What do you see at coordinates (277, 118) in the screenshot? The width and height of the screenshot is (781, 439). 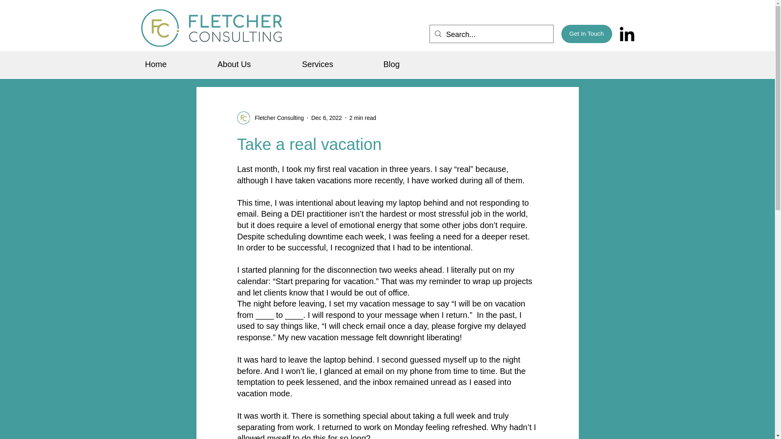 I see `Fletcher Consulting` at bounding box center [277, 118].